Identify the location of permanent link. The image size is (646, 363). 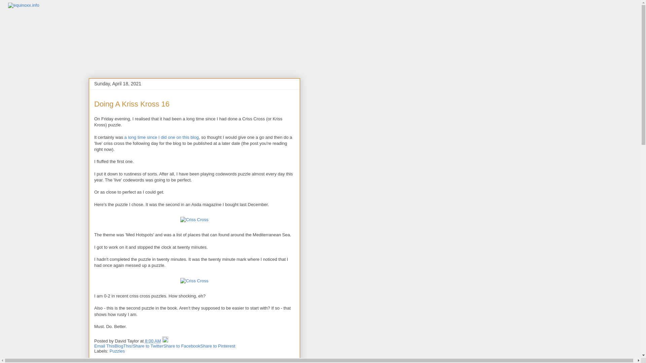
(153, 341).